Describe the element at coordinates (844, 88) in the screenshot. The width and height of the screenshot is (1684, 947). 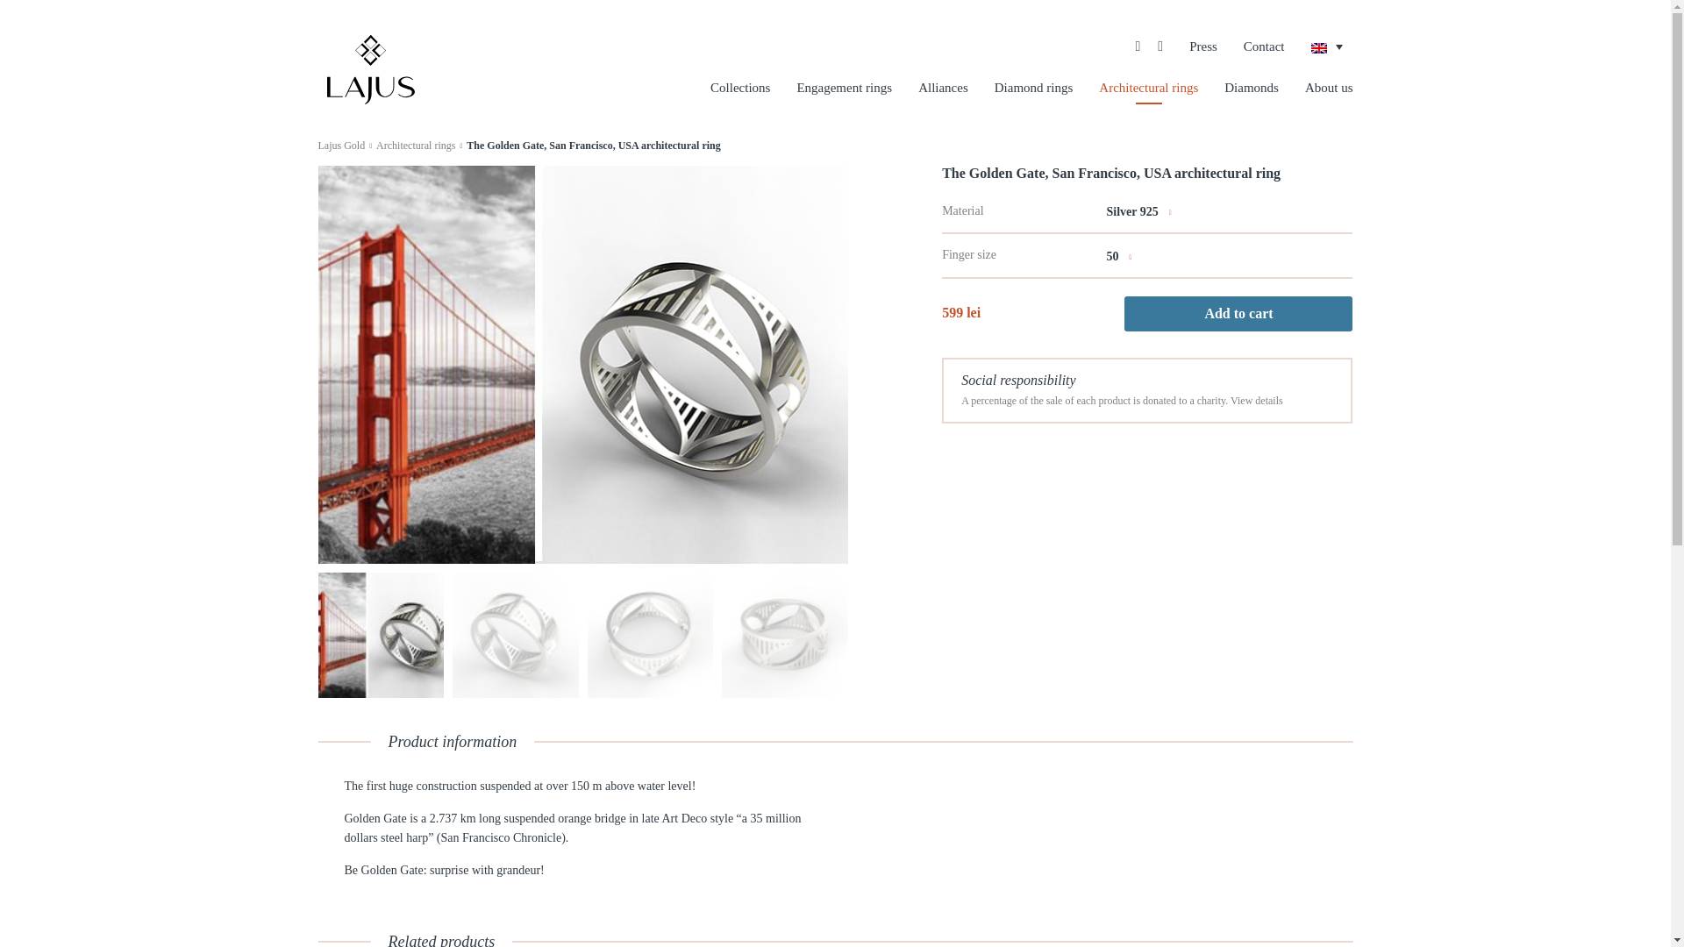
I see `Engagement rings` at that location.